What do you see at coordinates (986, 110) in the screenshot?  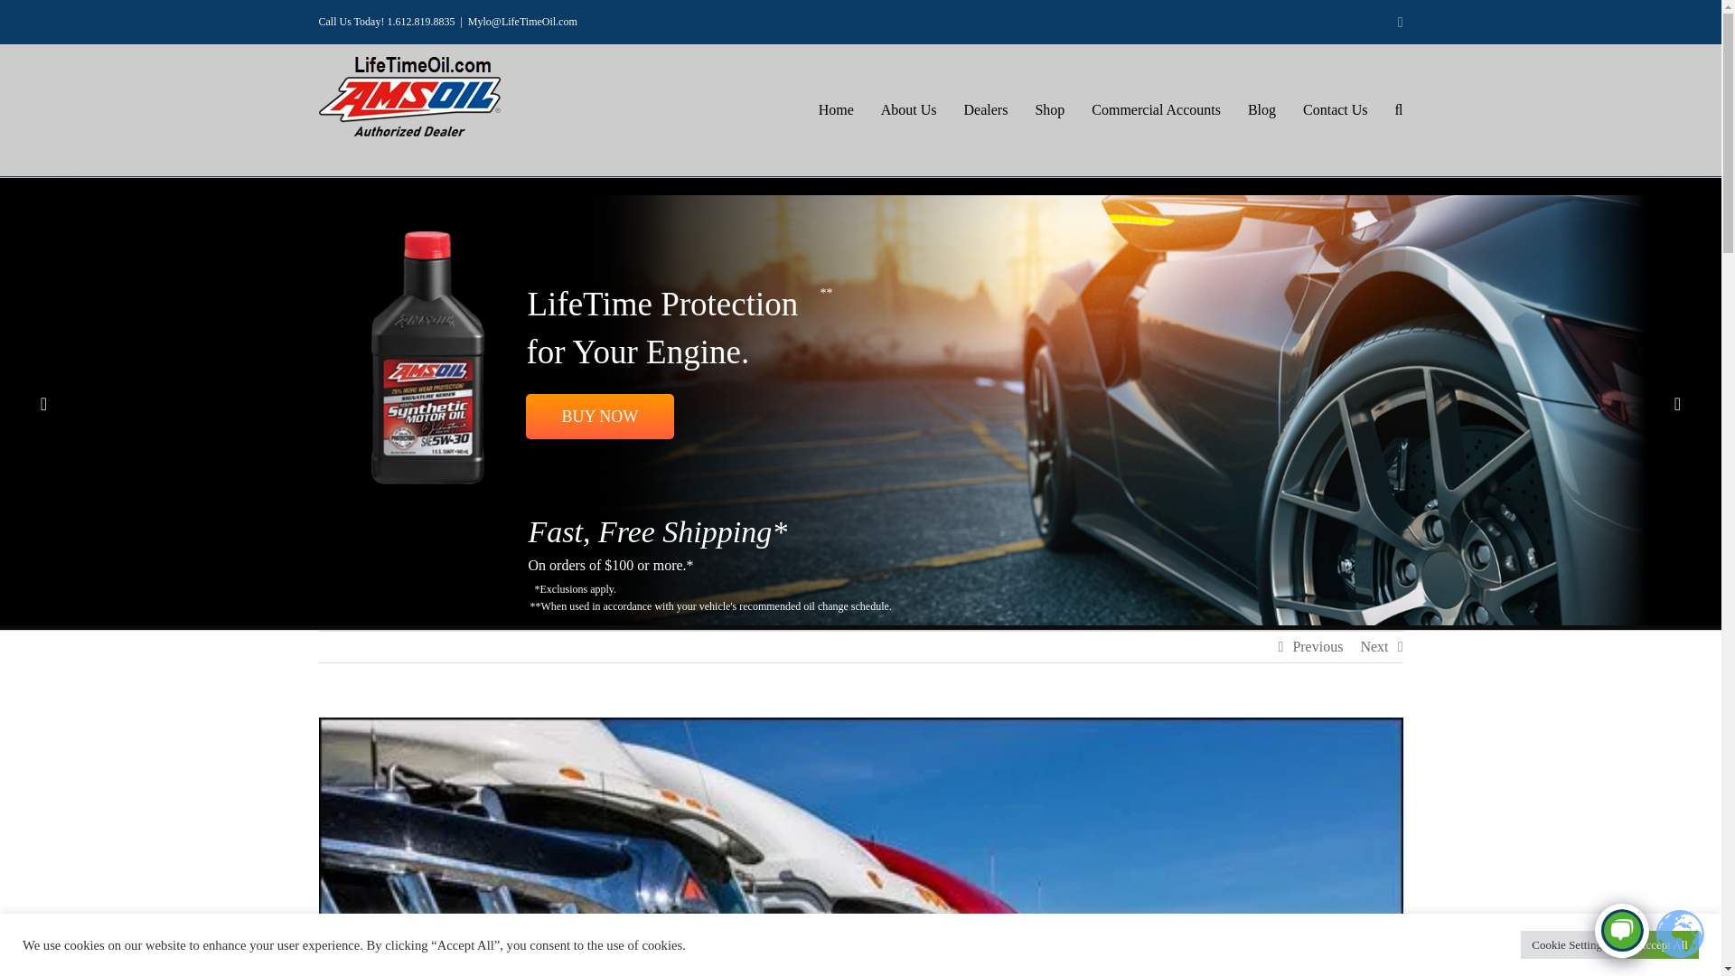 I see `Dealers` at bounding box center [986, 110].